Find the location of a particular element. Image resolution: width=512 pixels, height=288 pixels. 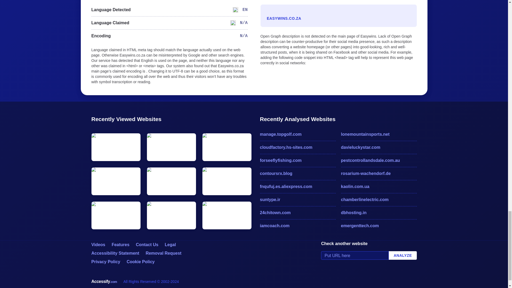

chamberlinelectric.com is located at coordinates (379, 199).